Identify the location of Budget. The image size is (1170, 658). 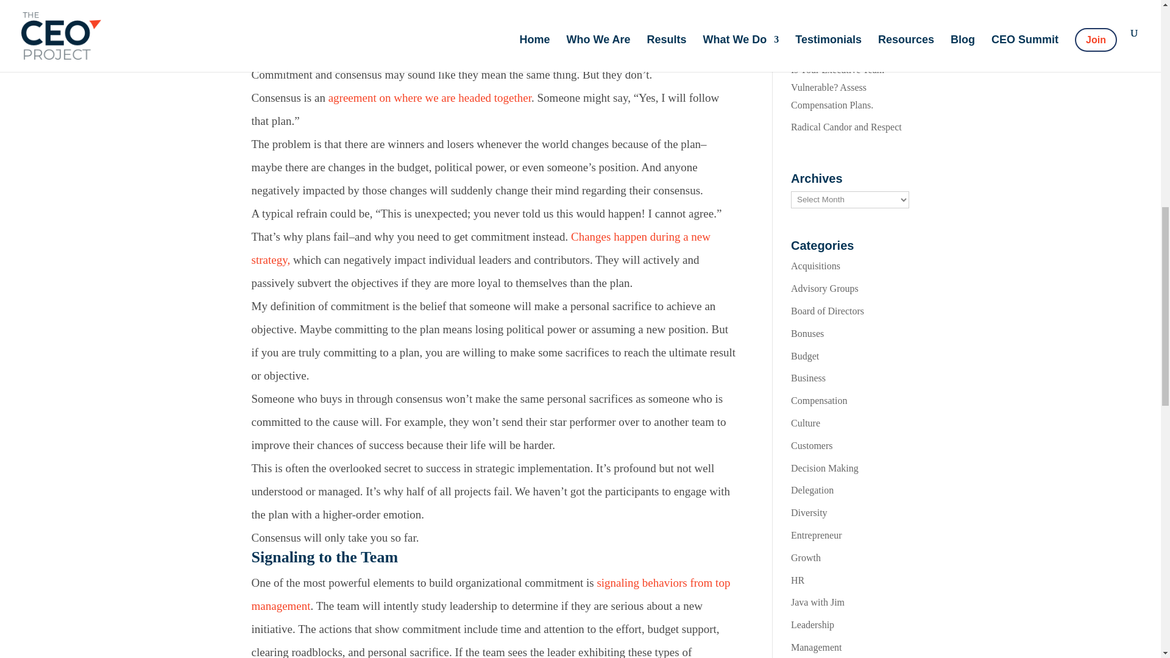
(804, 356).